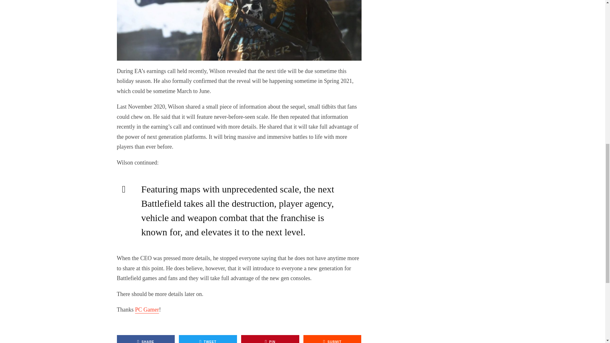 The width and height of the screenshot is (610, 343). I want to click on SUBMIT, so click(332, 339).